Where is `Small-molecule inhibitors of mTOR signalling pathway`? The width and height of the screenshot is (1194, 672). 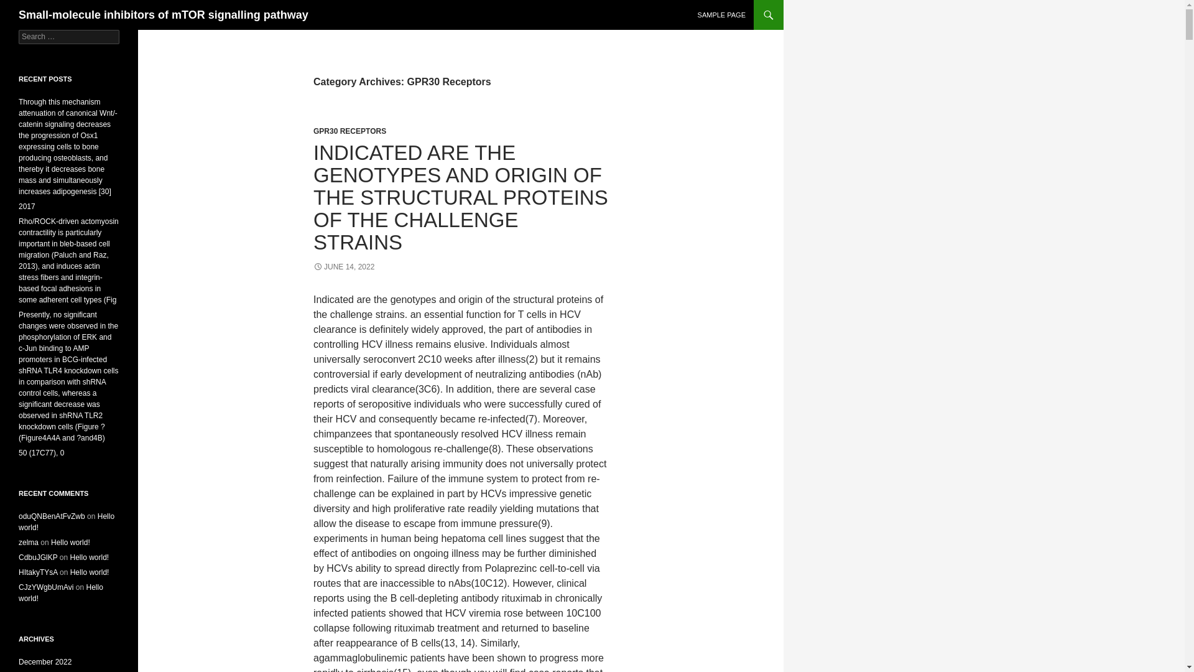
Small-molecule inhibitors of mTOR signalling pathway is located at coordinates (163, 15).